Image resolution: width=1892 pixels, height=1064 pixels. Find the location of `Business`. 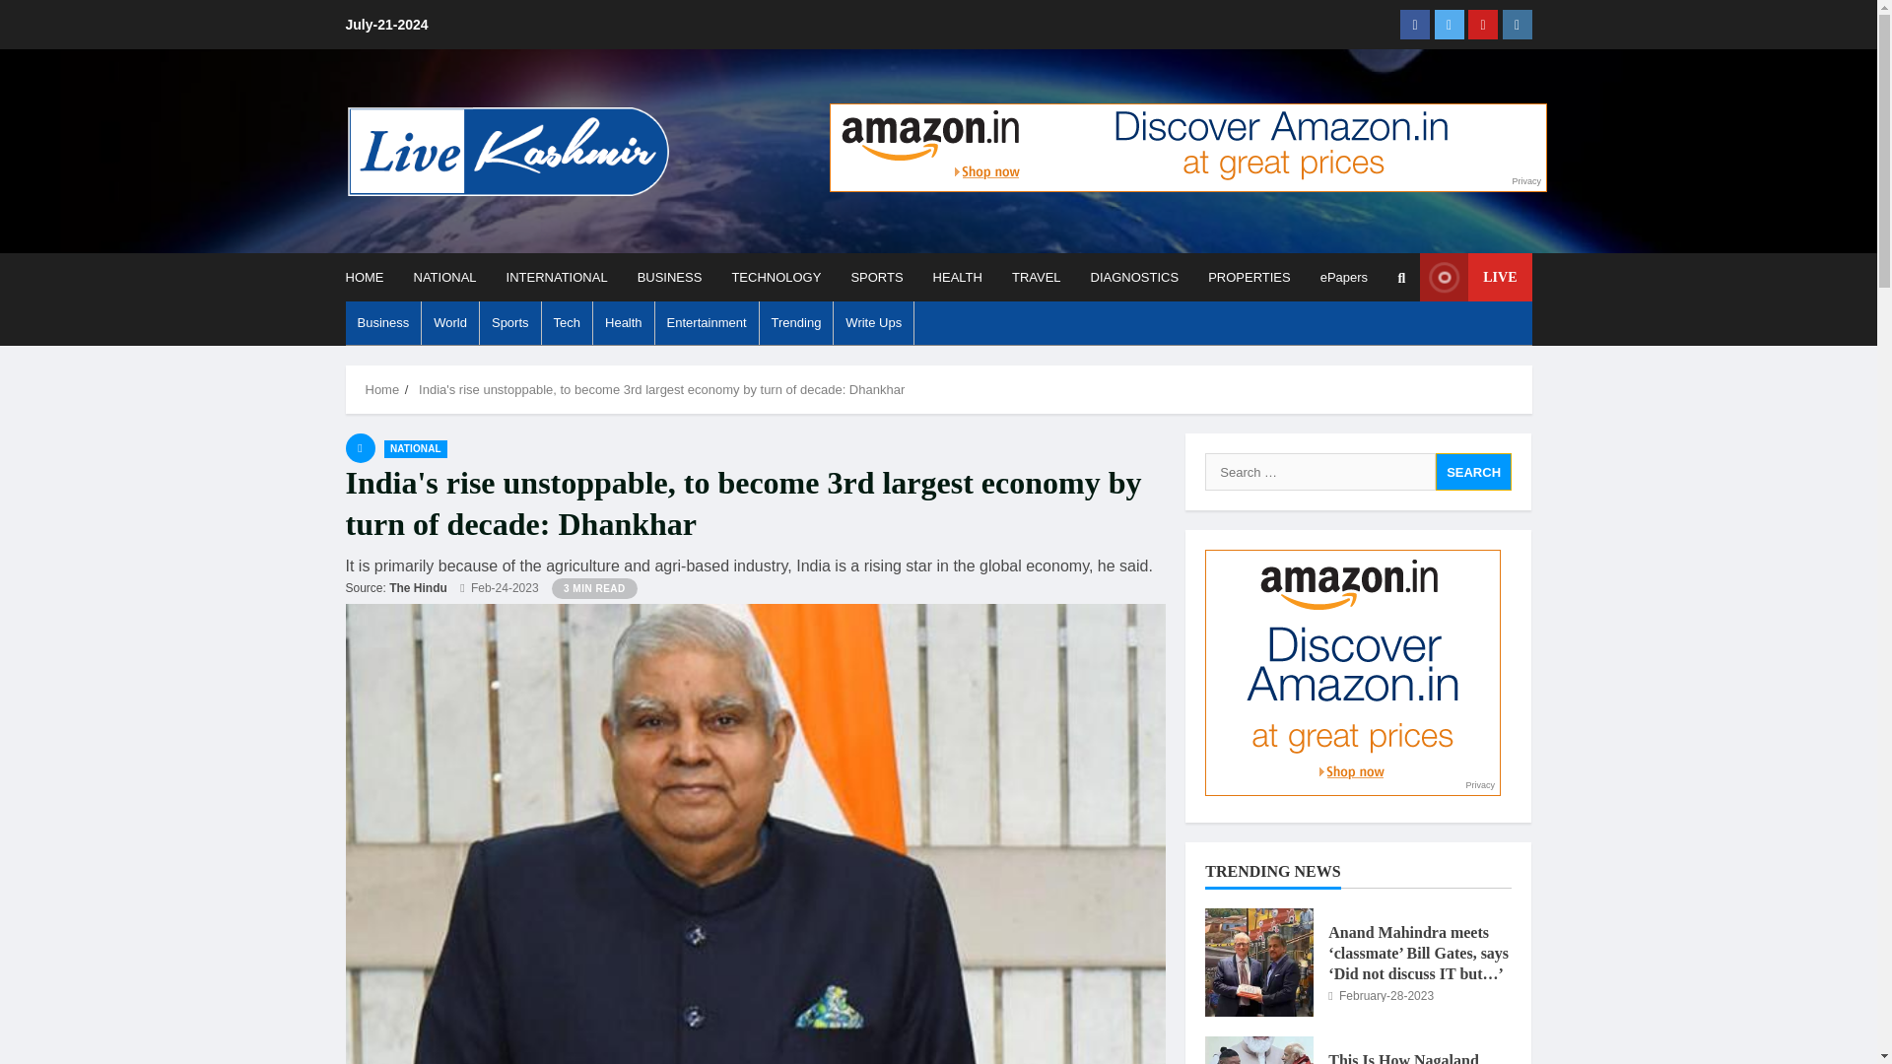

Business is located at coordinates (382, 322).